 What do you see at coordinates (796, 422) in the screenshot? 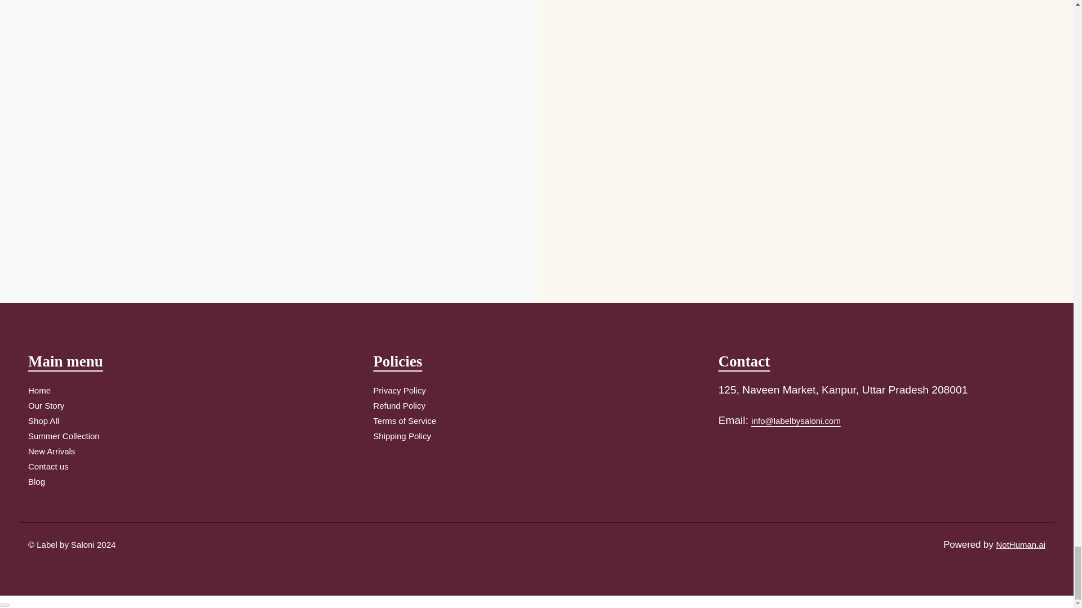
I see `Email ID for Label by Saloni` at bounding box center [796, 422].